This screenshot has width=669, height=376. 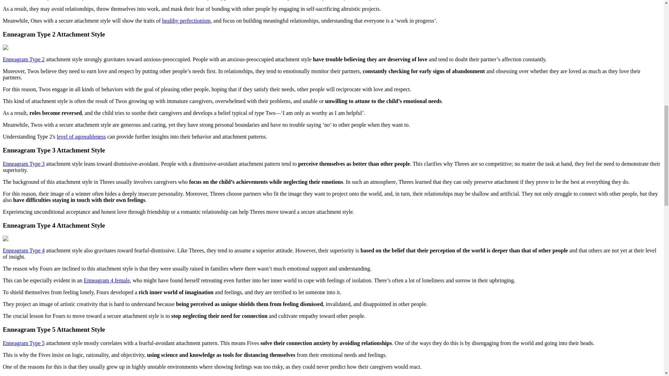 I want to click on level of agreeableness, so click(x=81, y=136).